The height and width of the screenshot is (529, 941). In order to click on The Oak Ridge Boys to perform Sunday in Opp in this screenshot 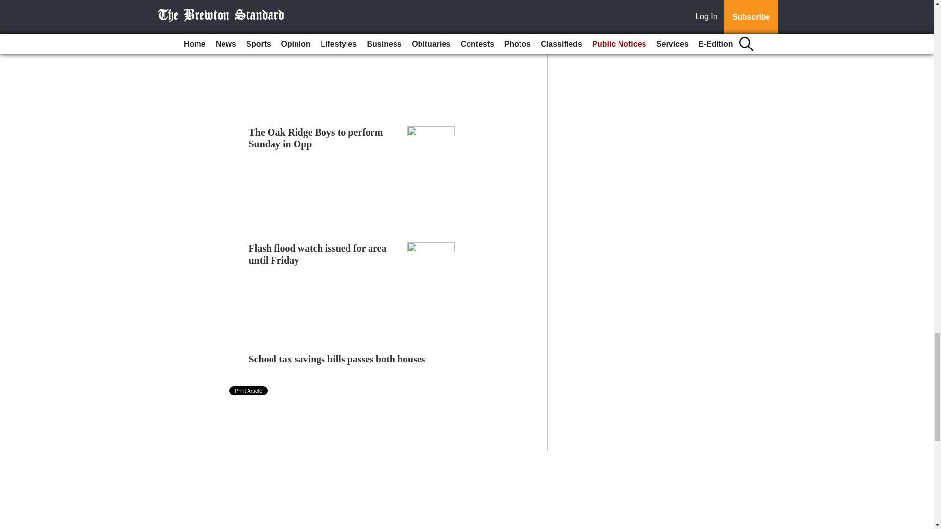, I will do `click(316, 137)`.